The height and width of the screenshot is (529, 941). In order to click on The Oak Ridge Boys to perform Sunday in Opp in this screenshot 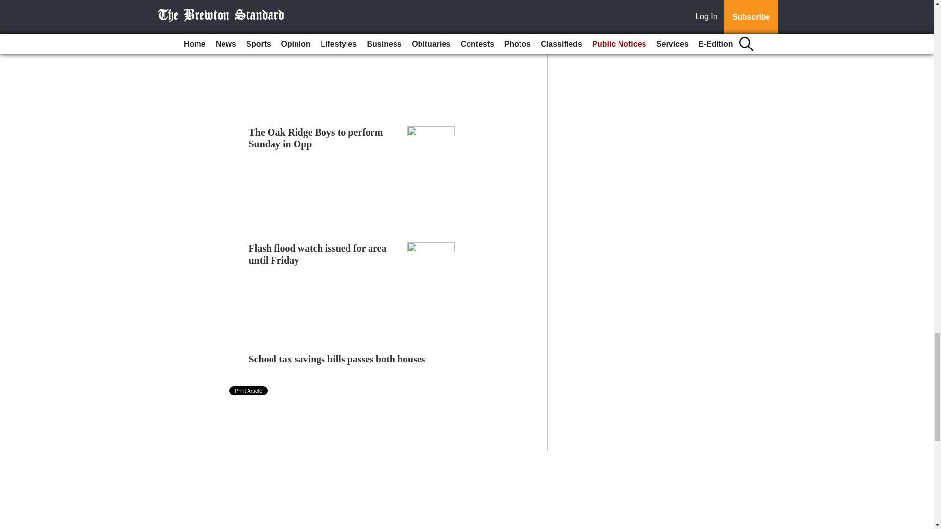, I will do `click(316, 137)`.